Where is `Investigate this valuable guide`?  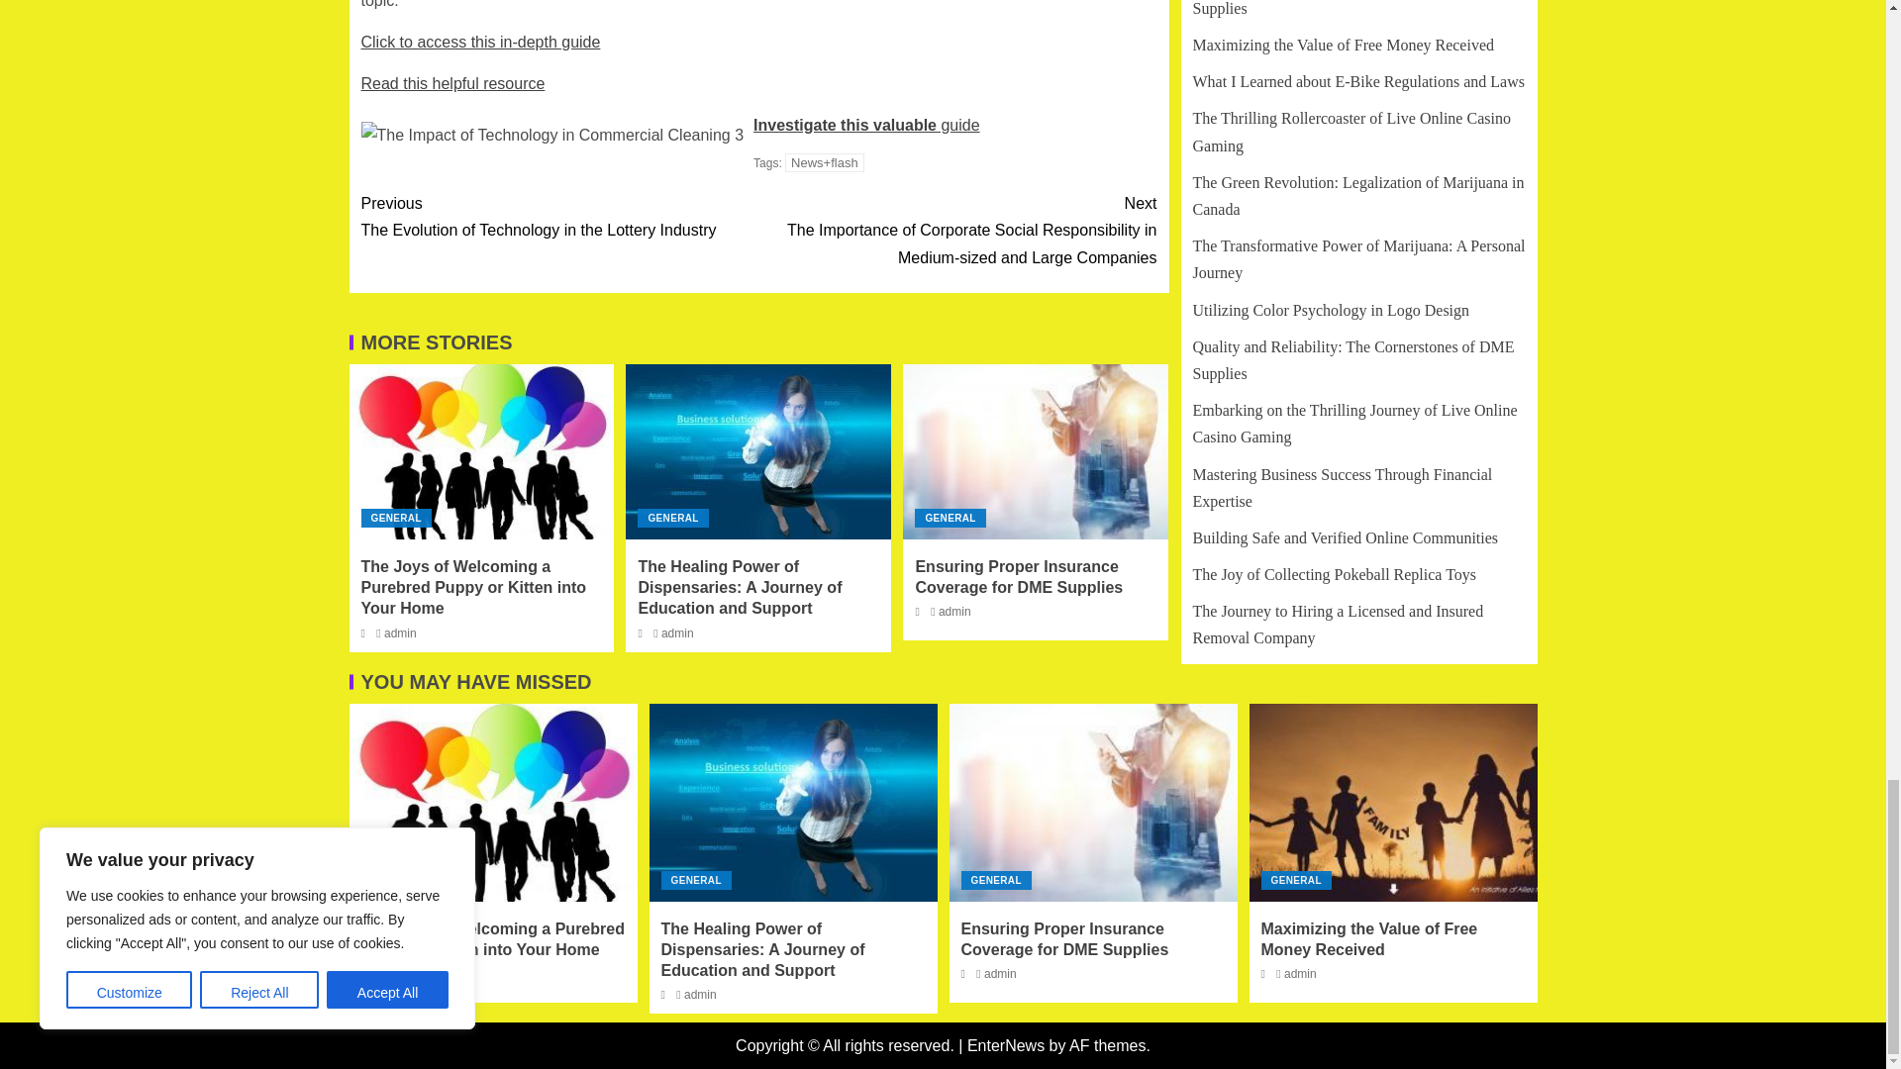 Investigate this valuable guide is located at coordinates (866, 125).